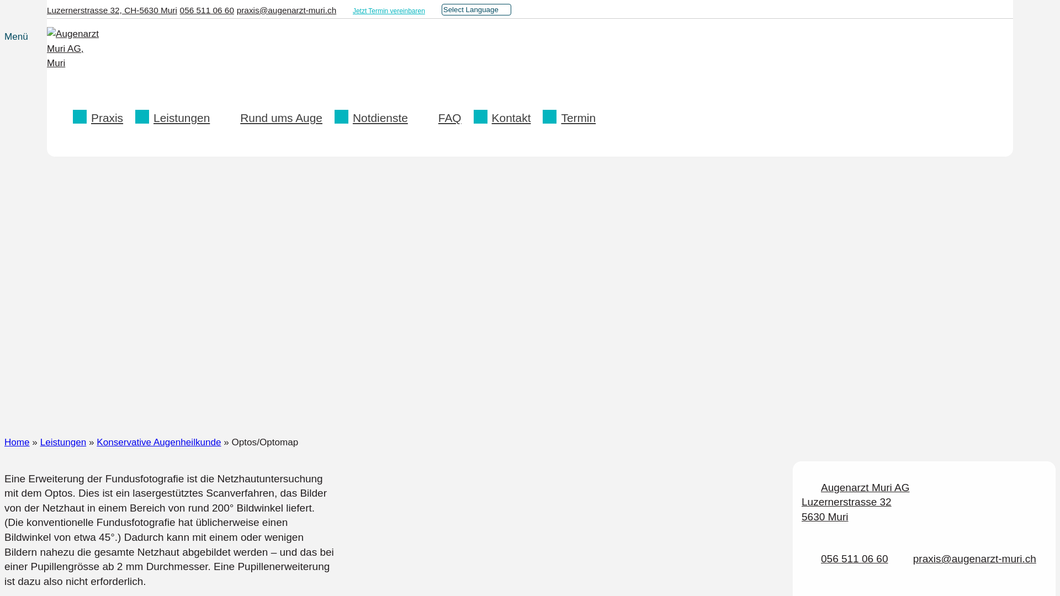  What do you see at coordinates (159, 443) in the screenshot?
I see `Konservative Augenheilkunde` at bounding box center [159, 443].